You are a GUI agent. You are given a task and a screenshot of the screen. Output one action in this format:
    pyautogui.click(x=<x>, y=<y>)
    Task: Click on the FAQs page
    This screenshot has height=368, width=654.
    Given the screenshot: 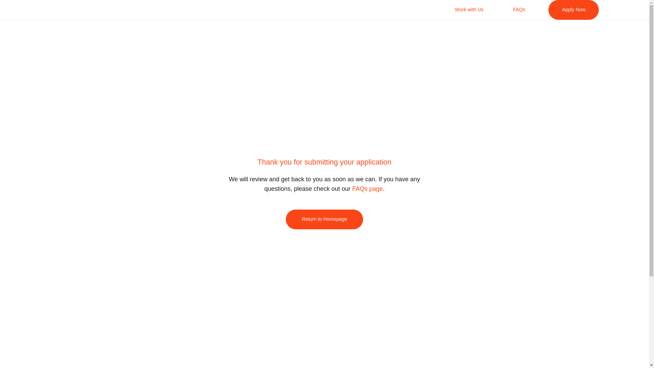 What is the action you would take?
    pyautogui.click(x=368, y=189)
    